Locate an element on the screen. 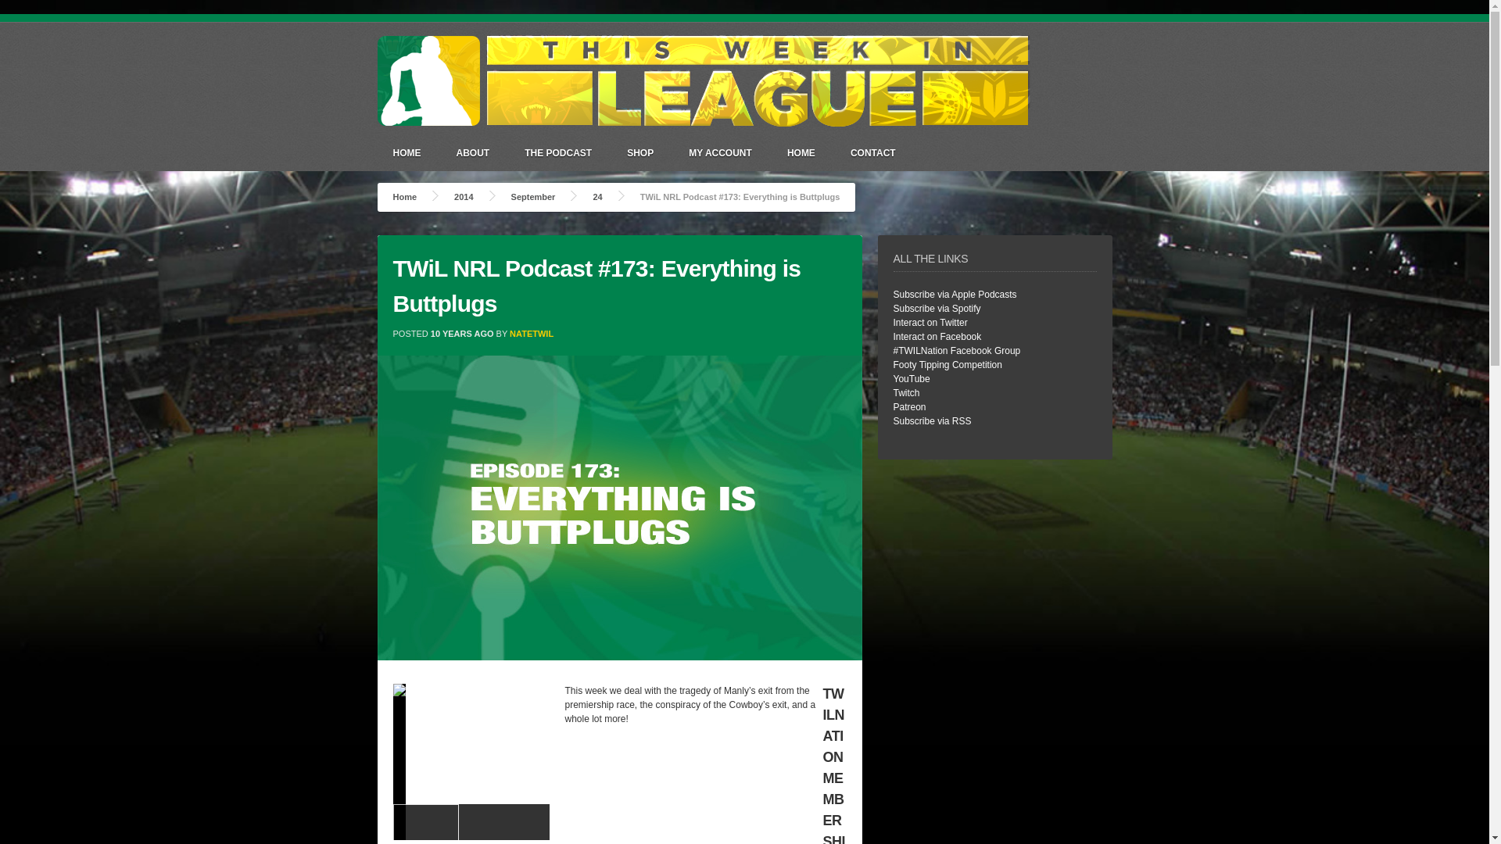 This screenshot has width=1501, height=844. This Week in League NRL Podcast is located at coordinates (404, 197).